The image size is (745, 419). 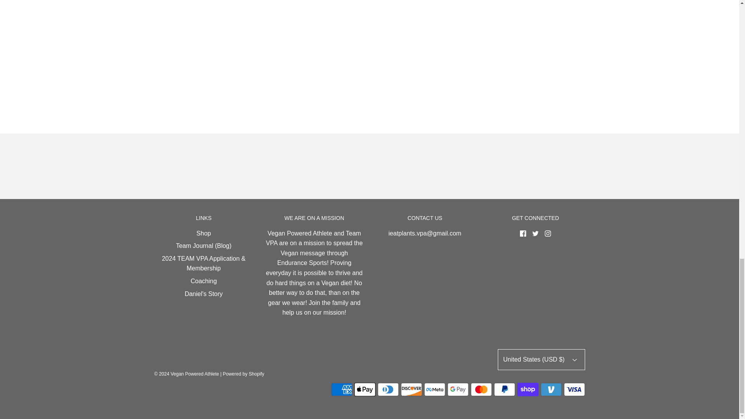 I want to click on Meta Pay, so click(x=434, y=389).